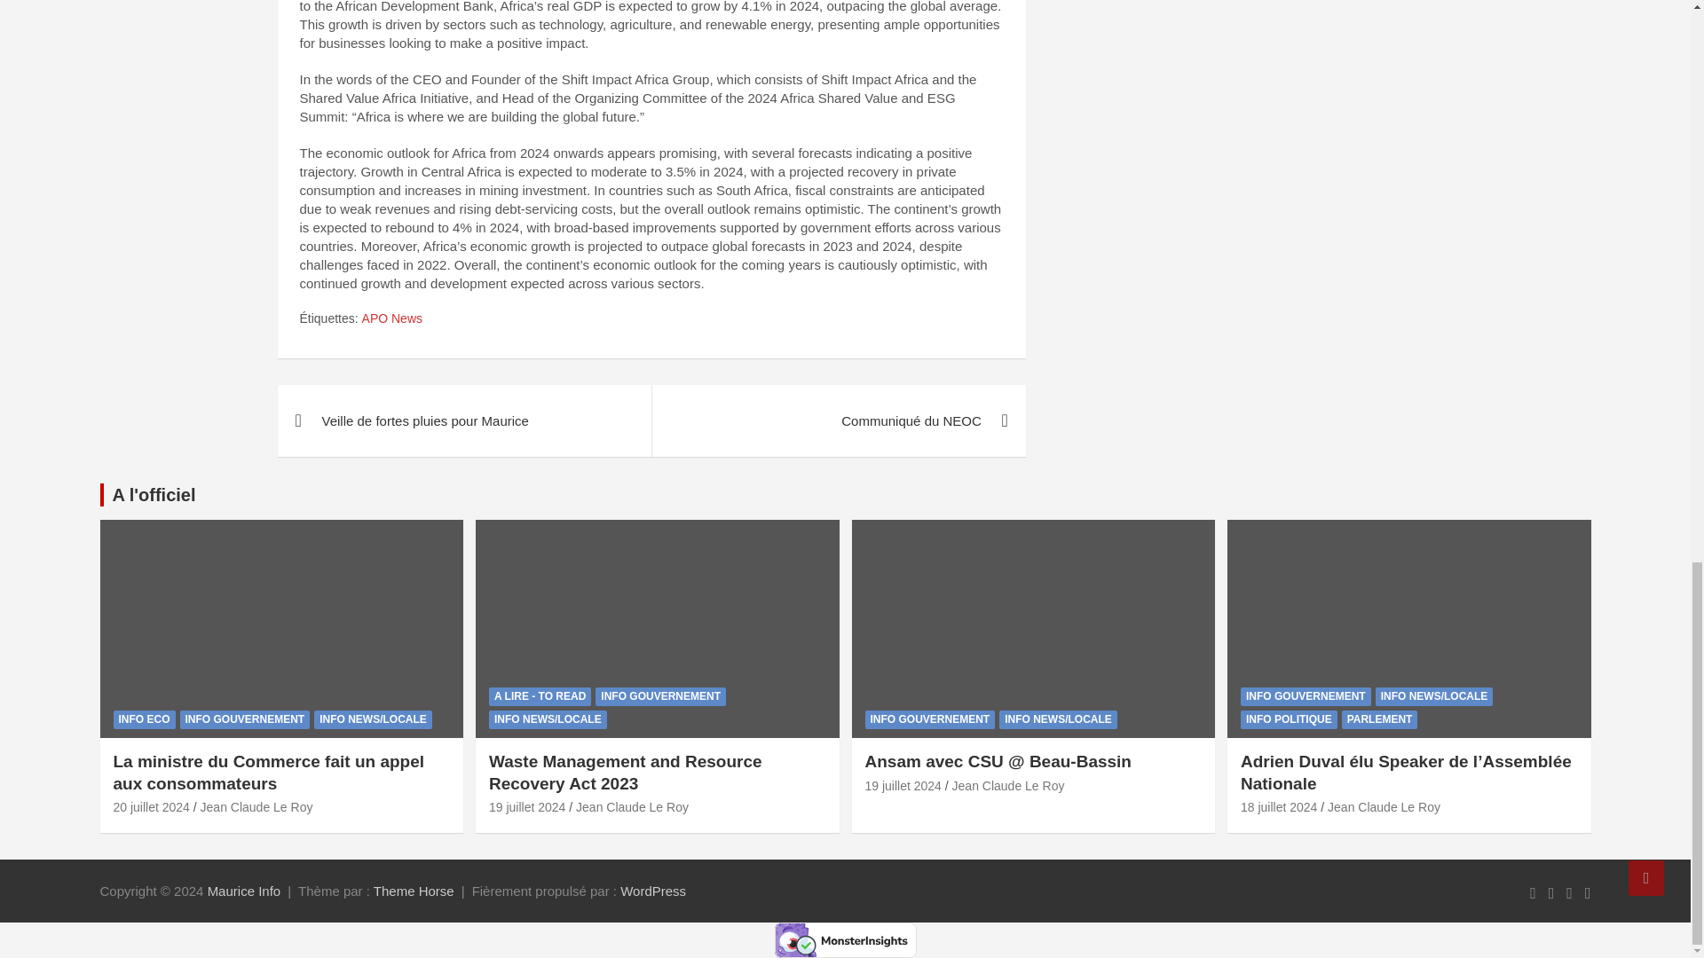  Describe the element at coordinates (463, 420) in the screenshot. I see `Veille de fortes pluies pour Maurice` at that location.